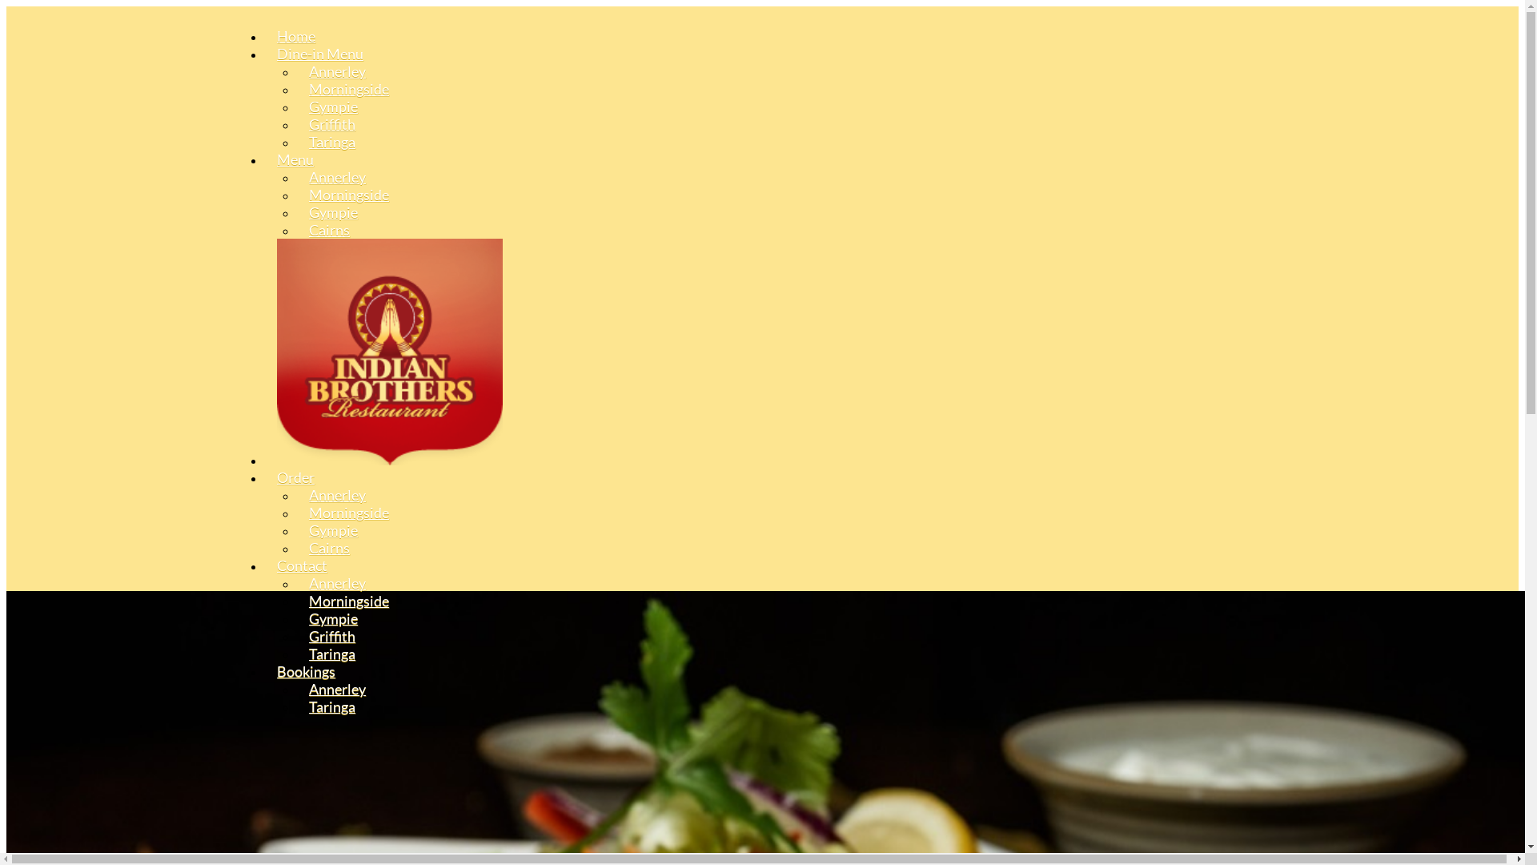 The width and height of the screenshot is (1537, 865). I want to click on Gympie, so click(333, 107).